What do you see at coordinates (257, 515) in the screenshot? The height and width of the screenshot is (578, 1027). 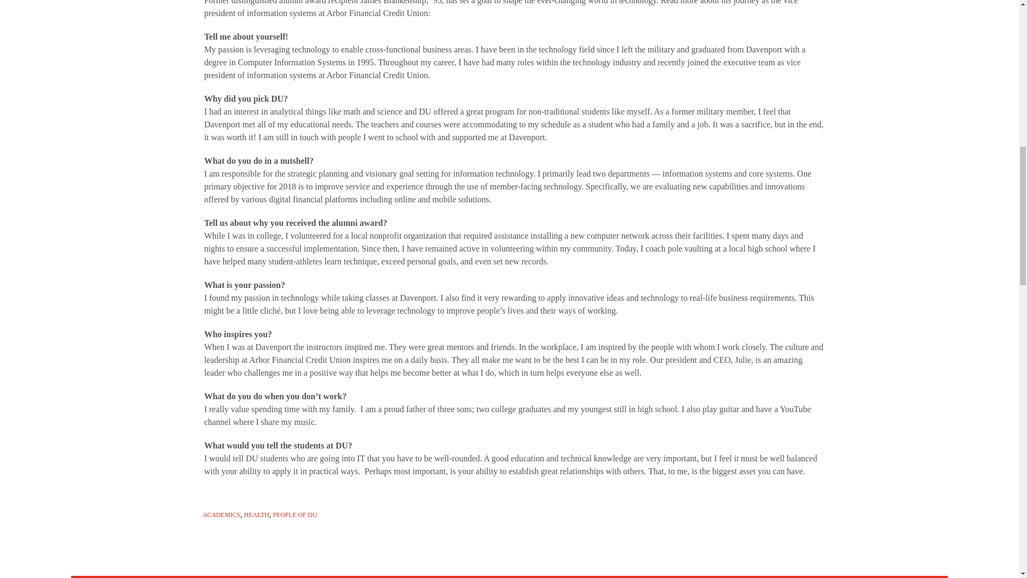 I see `HEALTH` at bounding box center [257, 515].